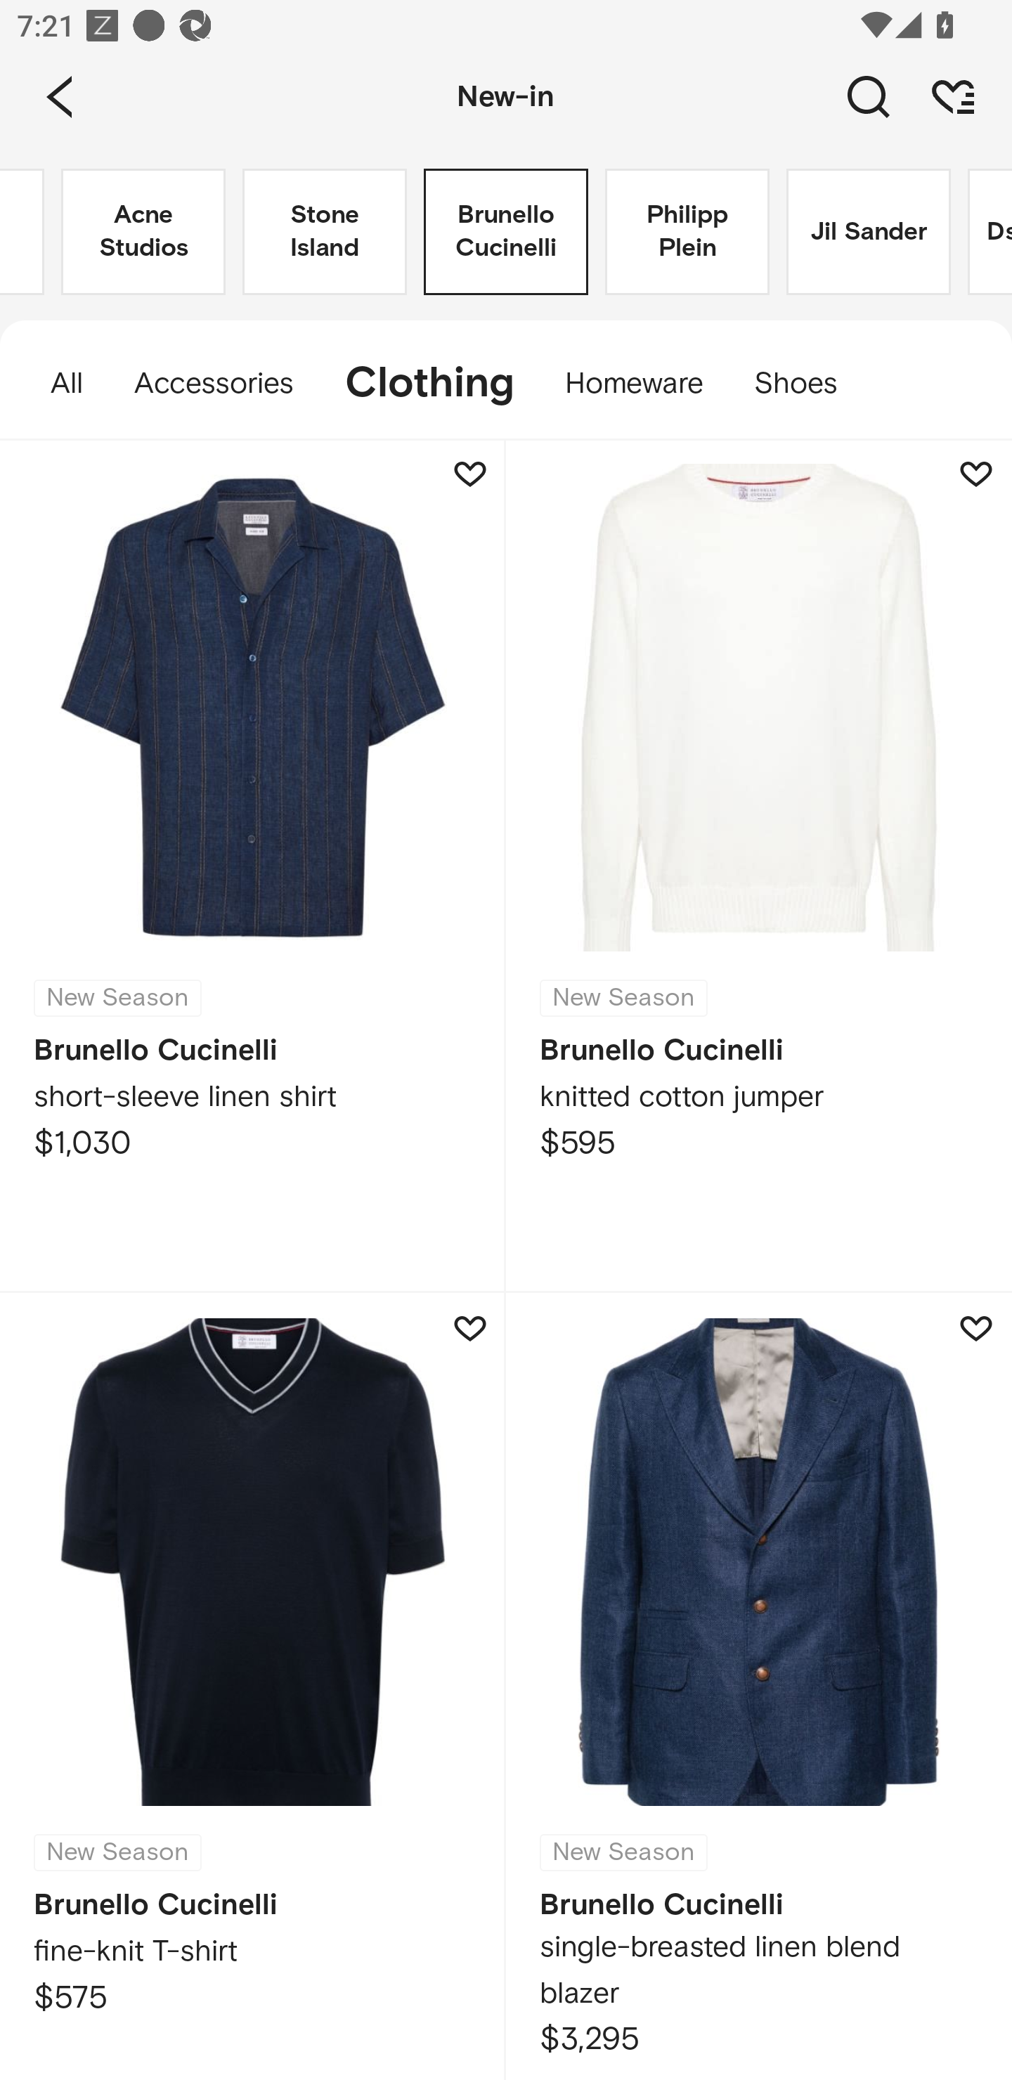 Image resolution: width=1012 pixels, height=2080 pixels. I want to click on Acne Studios, so click(143, 232).